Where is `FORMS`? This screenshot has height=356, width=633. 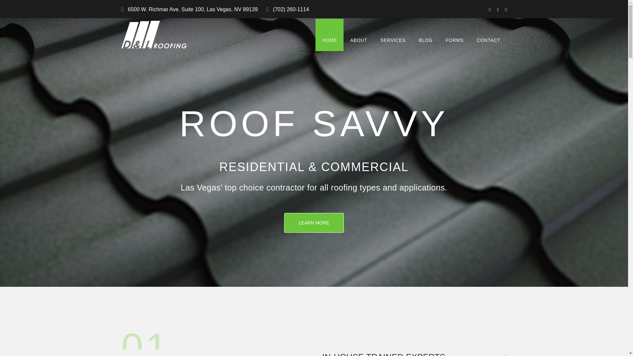
FORMS is located at coordinates (455, 35).